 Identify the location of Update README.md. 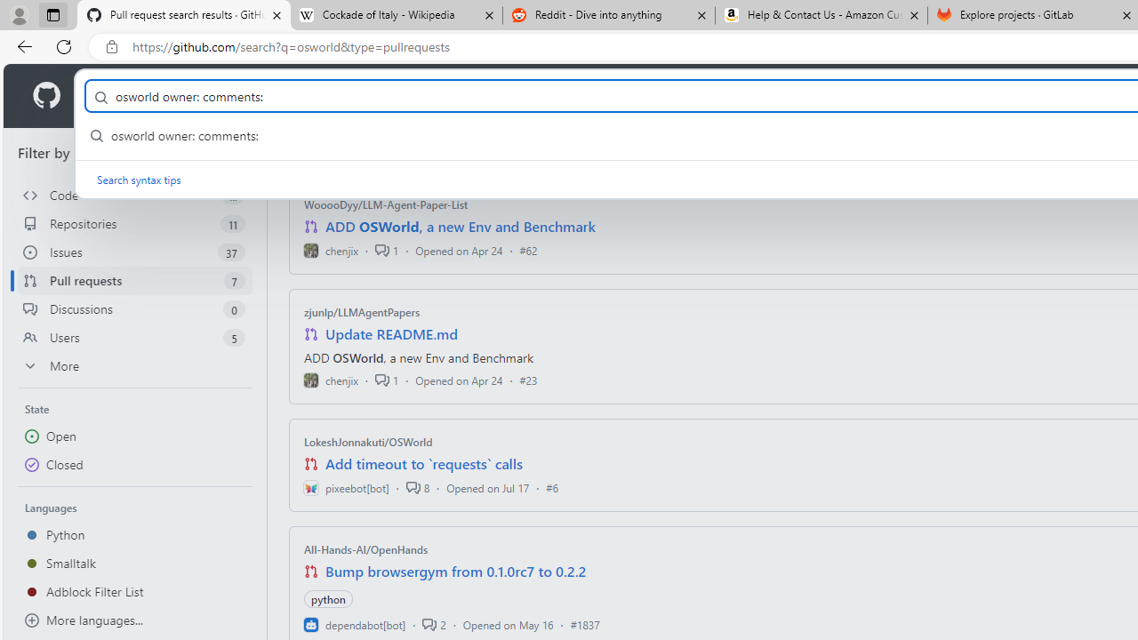
(391, 334).